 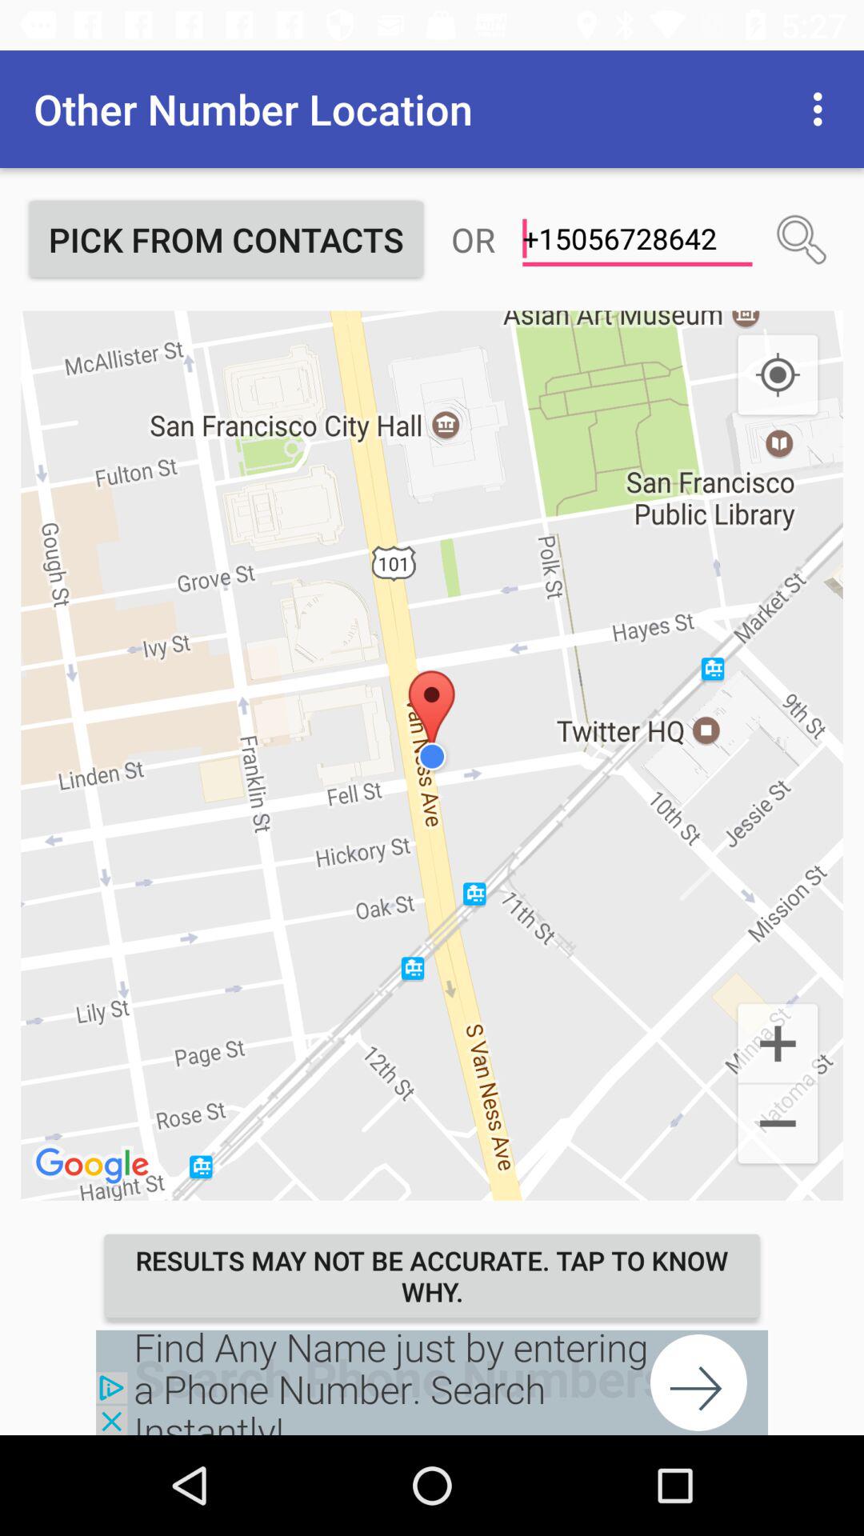 What do you see at coordinates (802, 239) in the screenshot?
I see `search contact` at bounding box center [802, 239].